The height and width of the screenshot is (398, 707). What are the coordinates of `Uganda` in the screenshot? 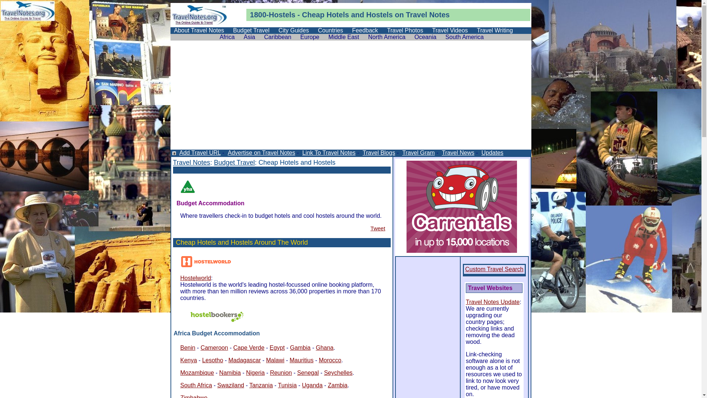 It's located at (312, 385).